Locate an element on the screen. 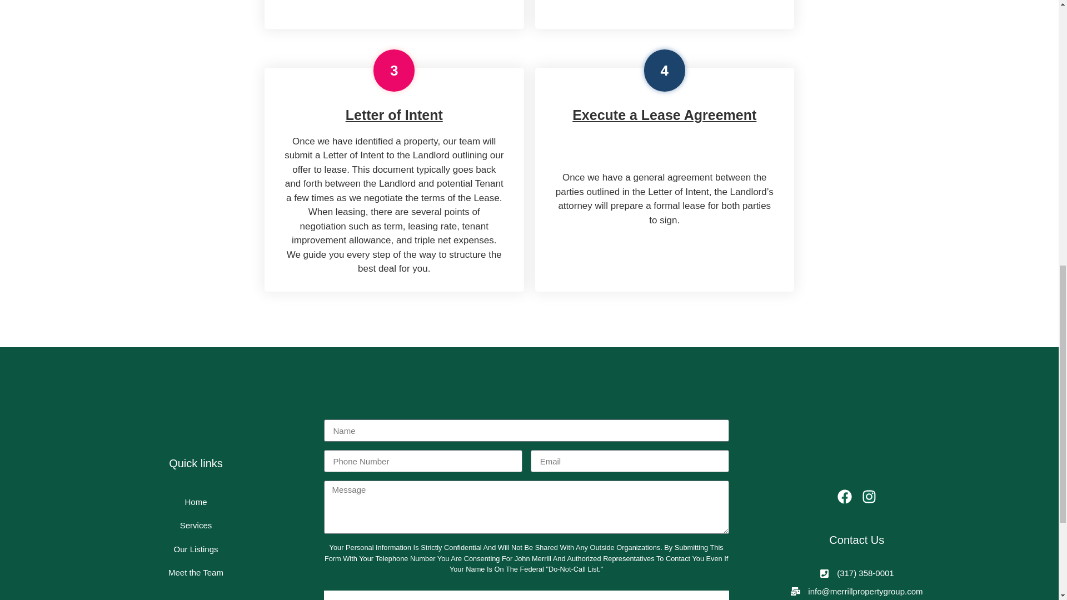 This screenshot has height=600, width=1067. Services is located at coordinates (196, 526).